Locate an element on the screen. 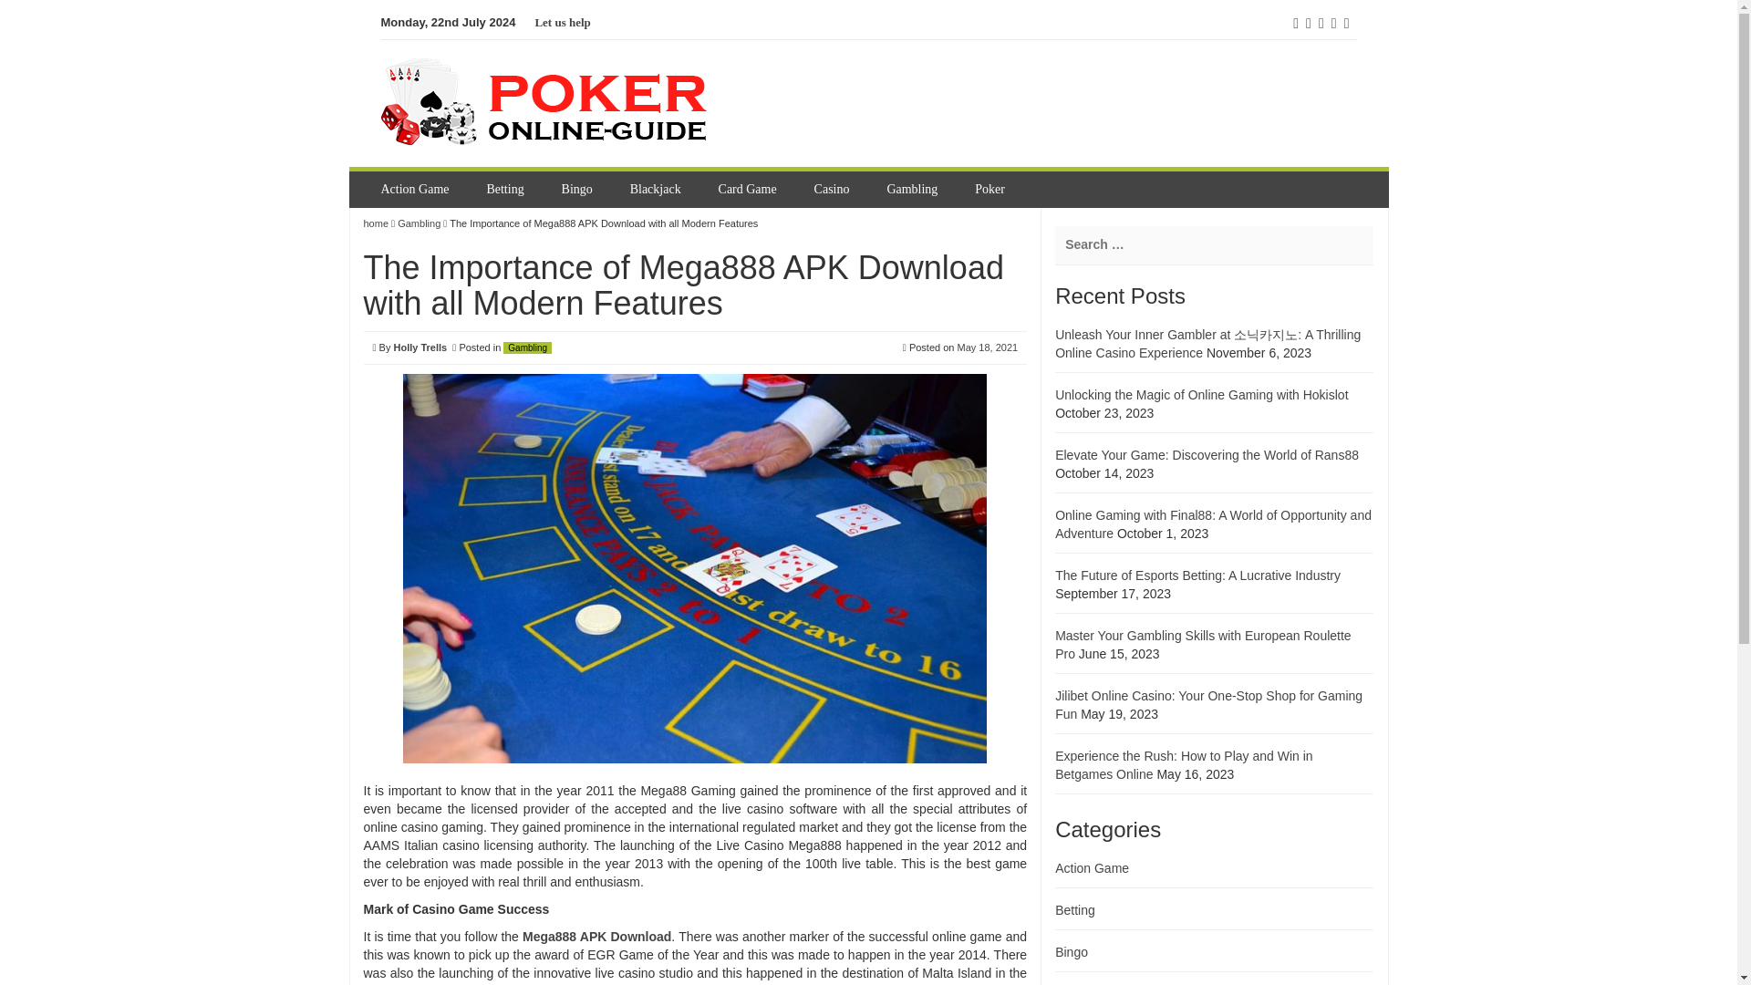 The width and height of the screenshot is (1751, 985). Master Your Gambling Skills with European Roulette Pro is located at coordinates (1204, 644).